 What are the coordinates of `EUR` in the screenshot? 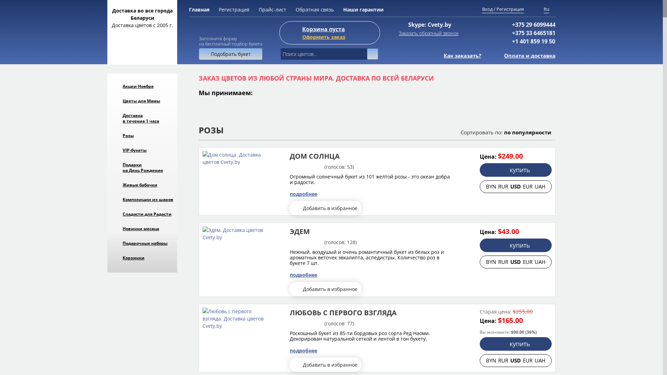 It's located at (528, 360).